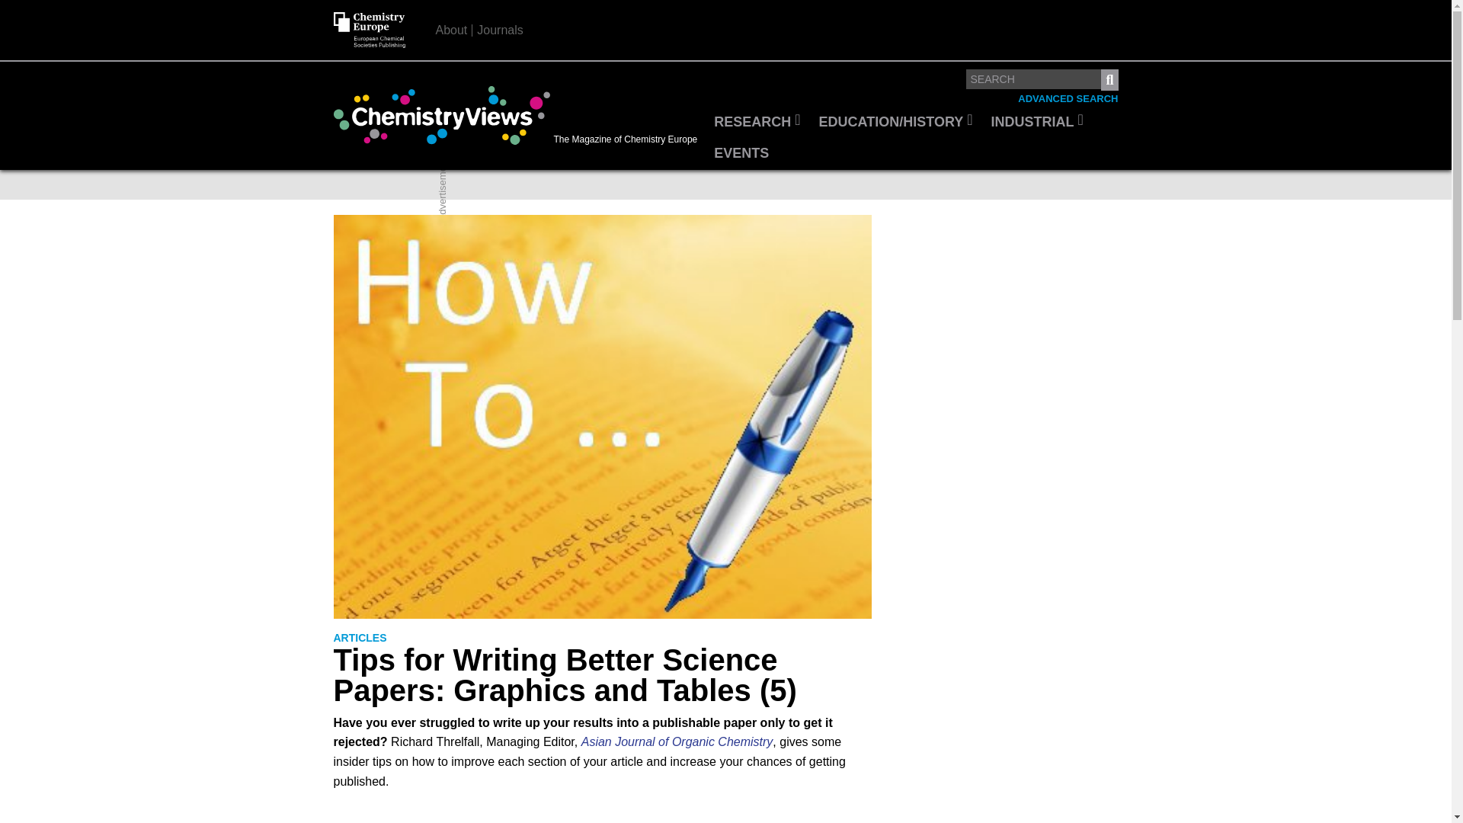 This screenshot has width=1463, height=823. I want to click on ARTICLES, so click(360, 638).